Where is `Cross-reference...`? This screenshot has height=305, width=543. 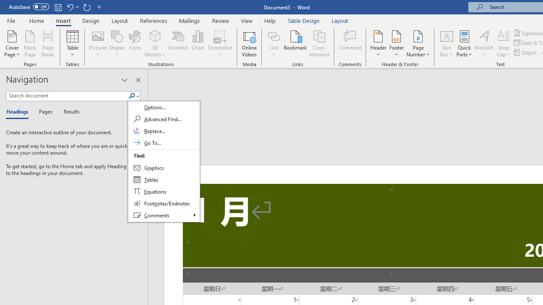 Cross-reference... is located at coordinates (319, 43).